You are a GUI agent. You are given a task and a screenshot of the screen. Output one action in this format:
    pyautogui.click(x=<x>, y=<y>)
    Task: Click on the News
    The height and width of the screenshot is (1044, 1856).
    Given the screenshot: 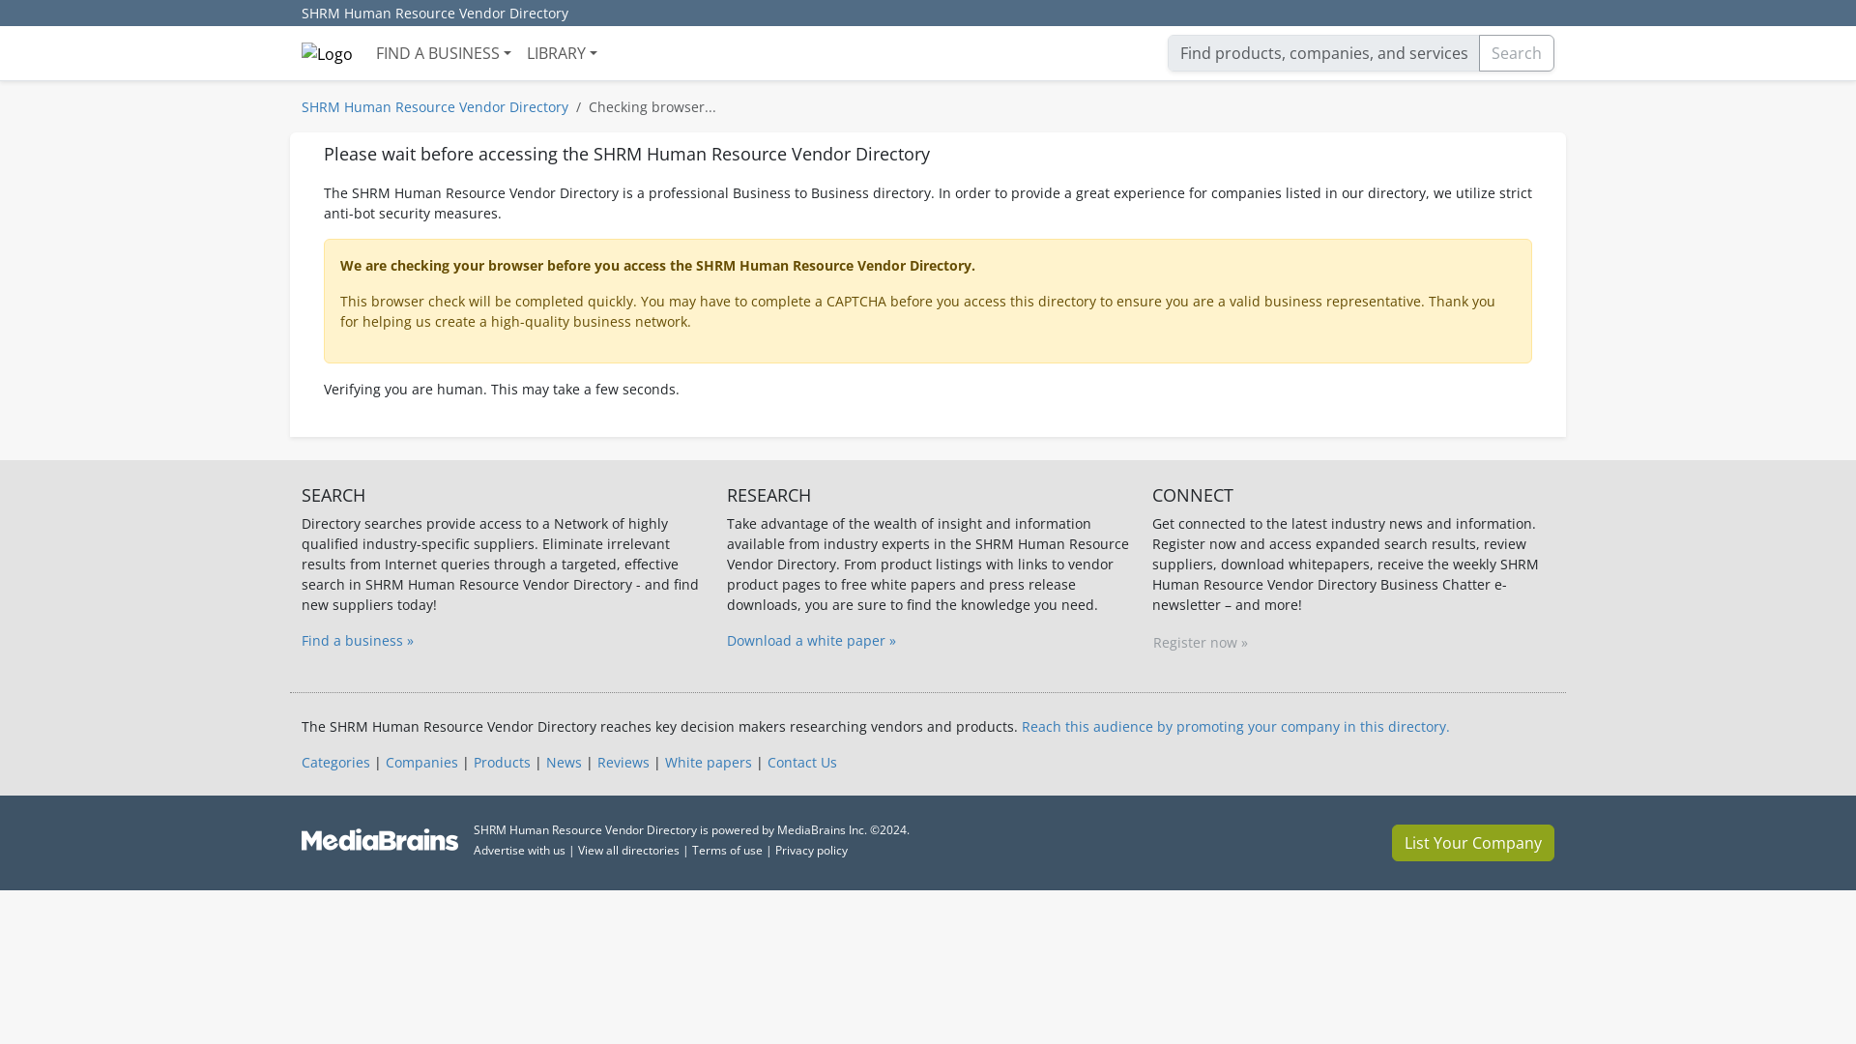 What is the action you would take?
    pyautogui.click(x=564, y=762)
    